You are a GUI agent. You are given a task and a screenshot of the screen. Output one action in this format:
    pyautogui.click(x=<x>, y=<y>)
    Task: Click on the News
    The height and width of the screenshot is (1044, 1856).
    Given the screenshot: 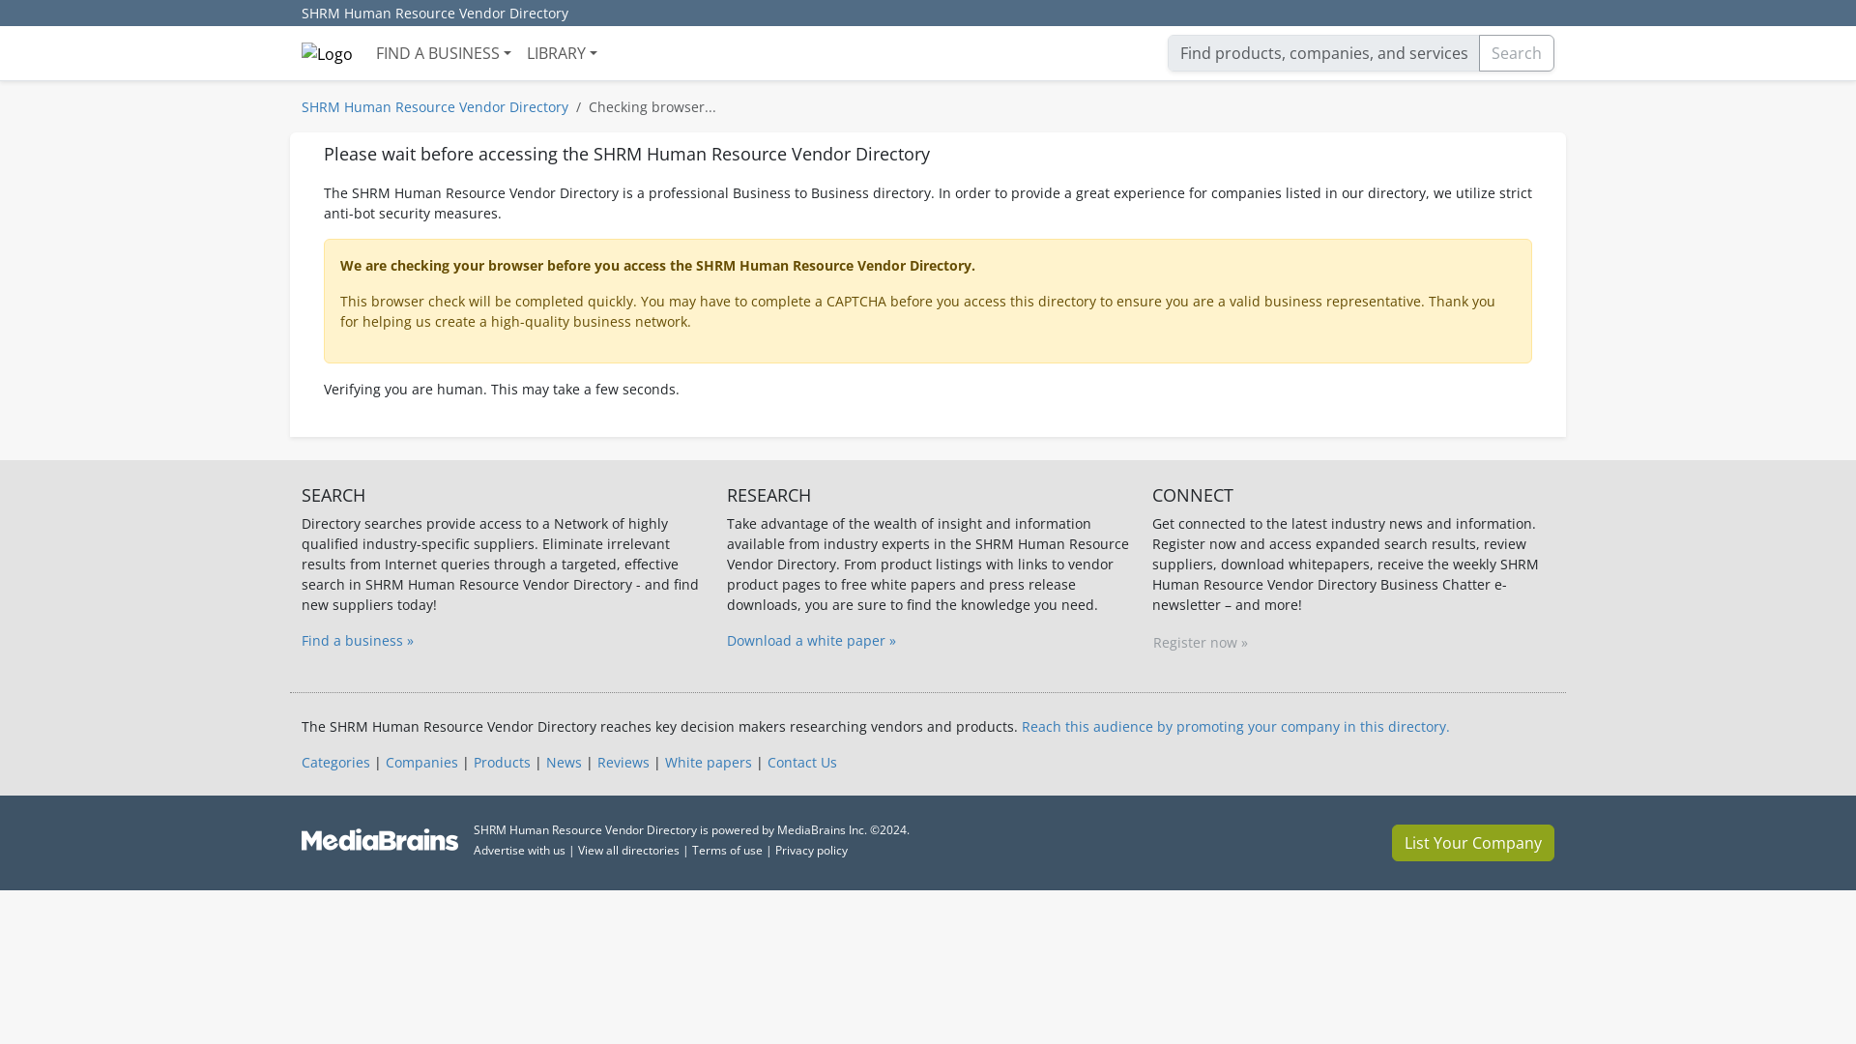 What is the action you would take?
    pyautogui.click(x=564, y=762)
    